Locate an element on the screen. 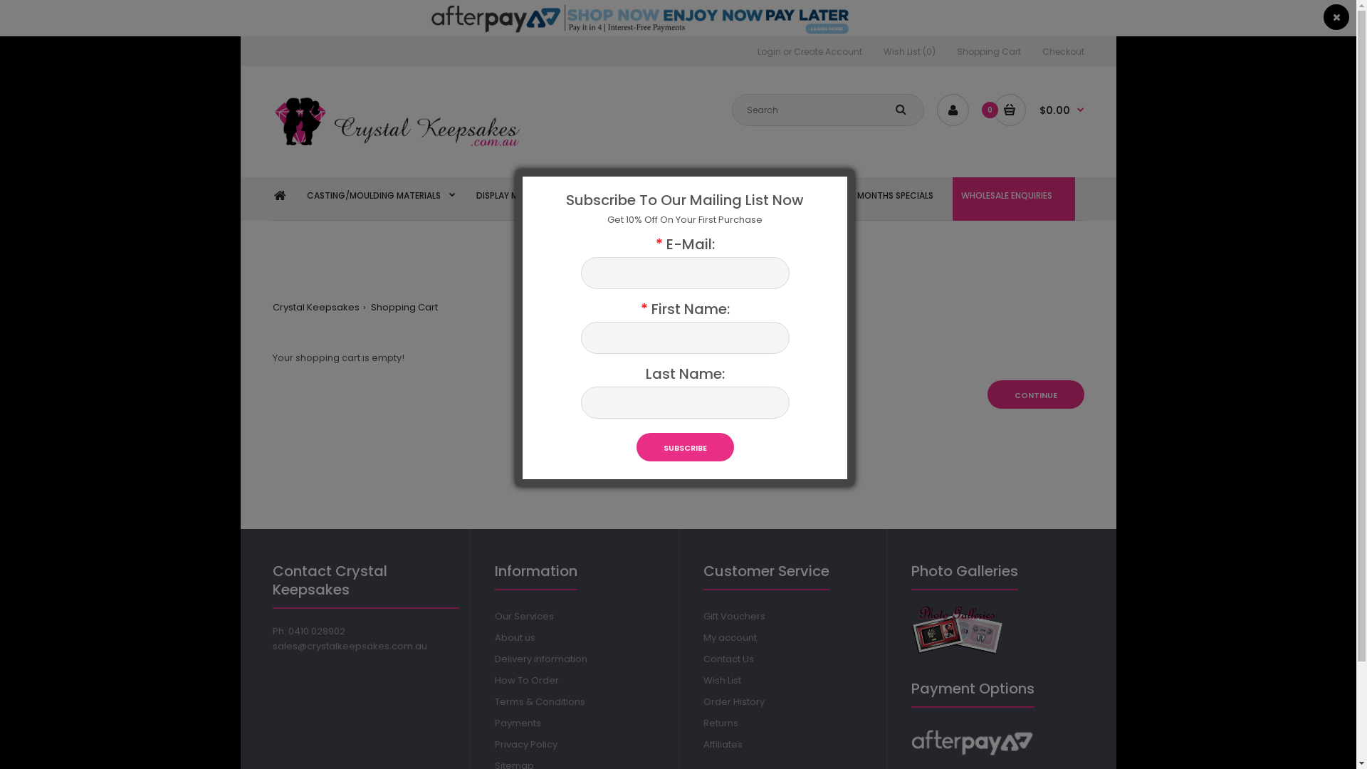 Image resolution: width=1367 pixels, height=769 pixels. sales@crystalkeepsakes.com.au is located at coordinates (349, 647).